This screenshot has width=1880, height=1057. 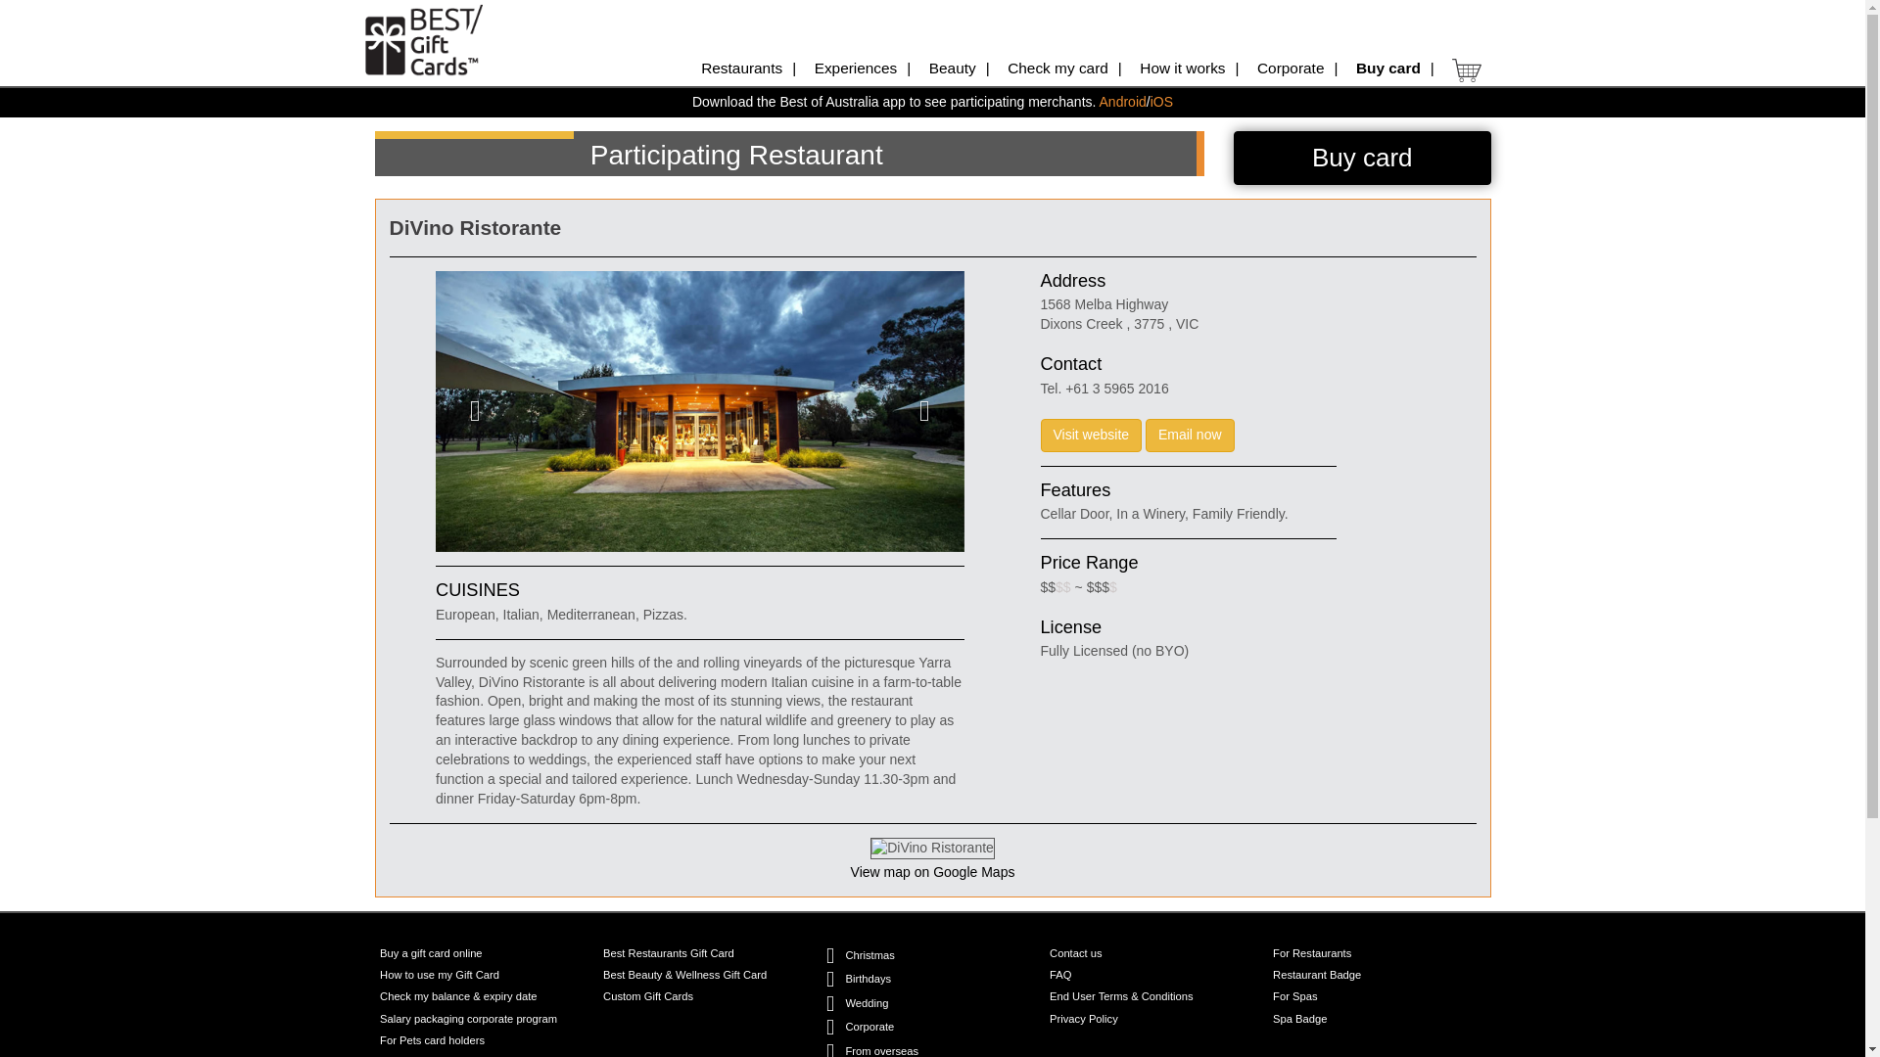 I want to click on Android, so click(x=1123, y=102).